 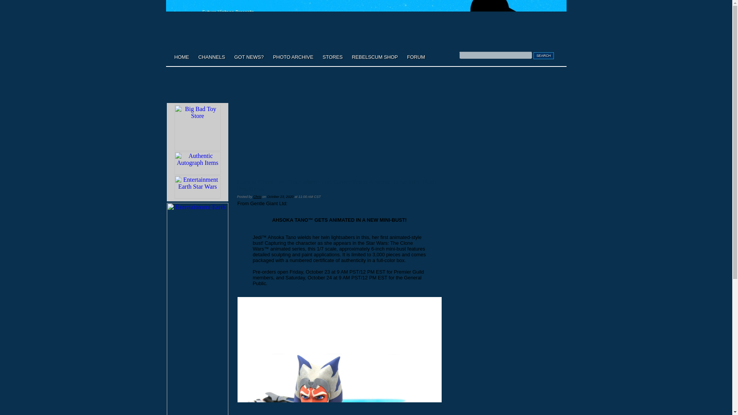 I want to click on SEARCH, so click(x=544, y=56).